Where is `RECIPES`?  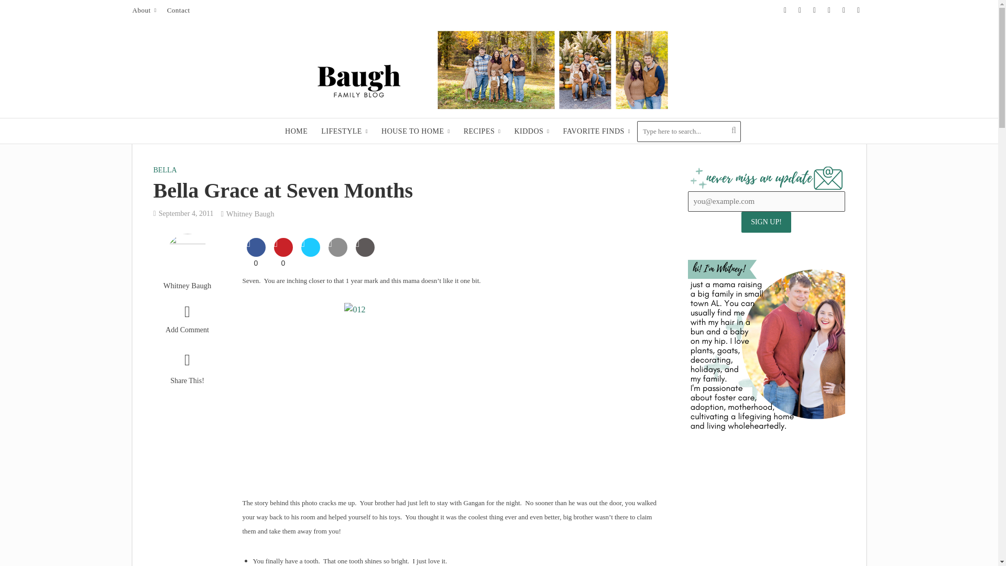 RECIPES is located at coordinates (482, 131).